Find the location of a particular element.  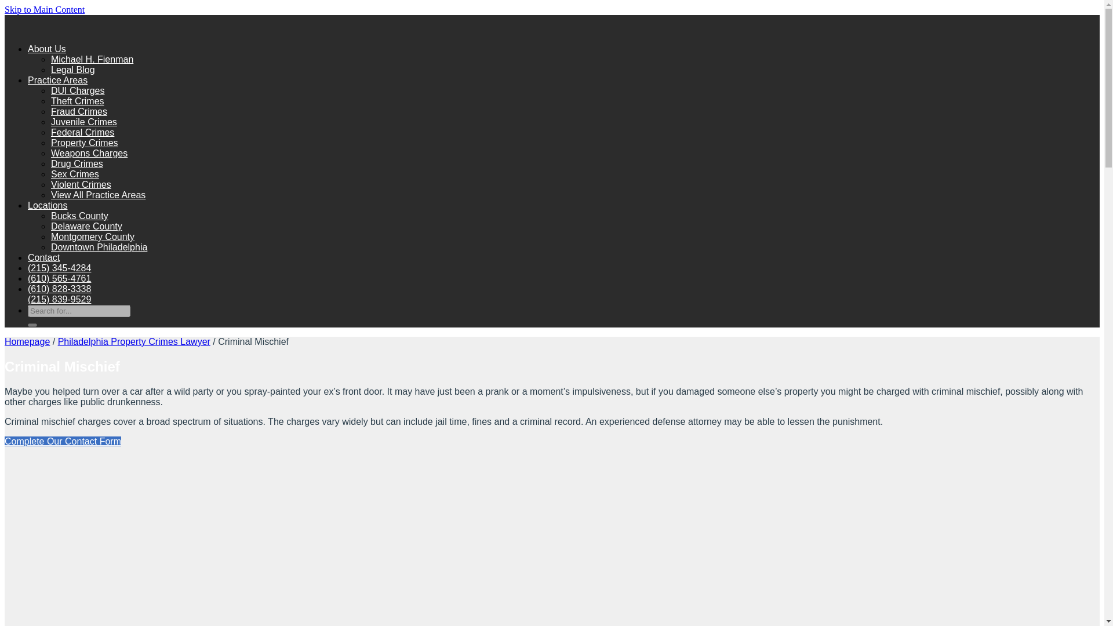

Delaware County is located at coordinates (87, 226).